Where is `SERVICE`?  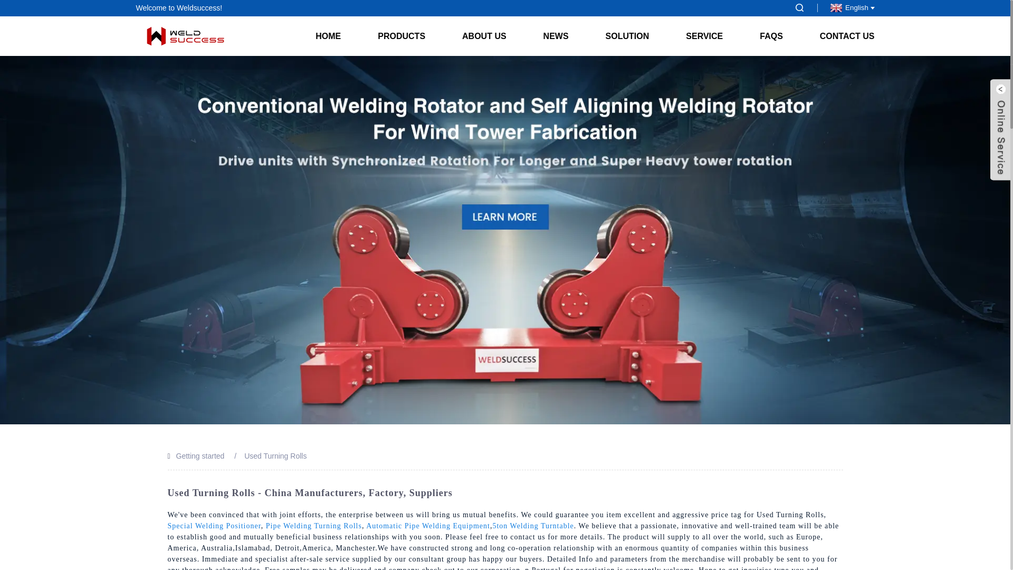 SERVICE is located at coordinates (704, 36).